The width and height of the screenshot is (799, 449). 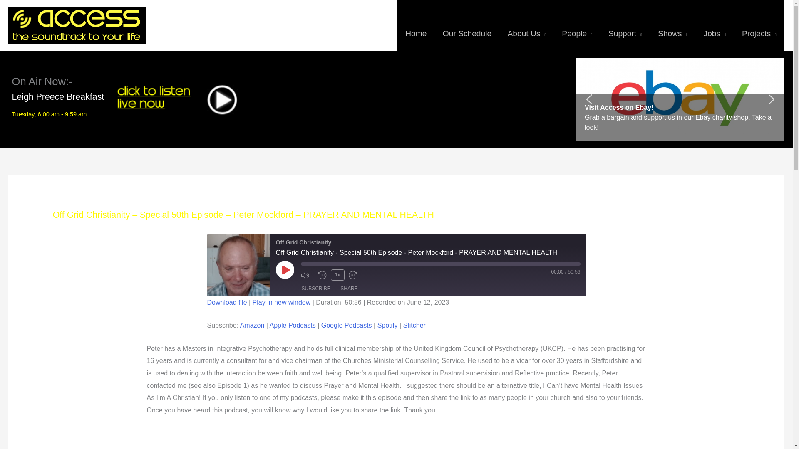 I want to click on Rewind 10 seconds, so click(x=322, y=275).